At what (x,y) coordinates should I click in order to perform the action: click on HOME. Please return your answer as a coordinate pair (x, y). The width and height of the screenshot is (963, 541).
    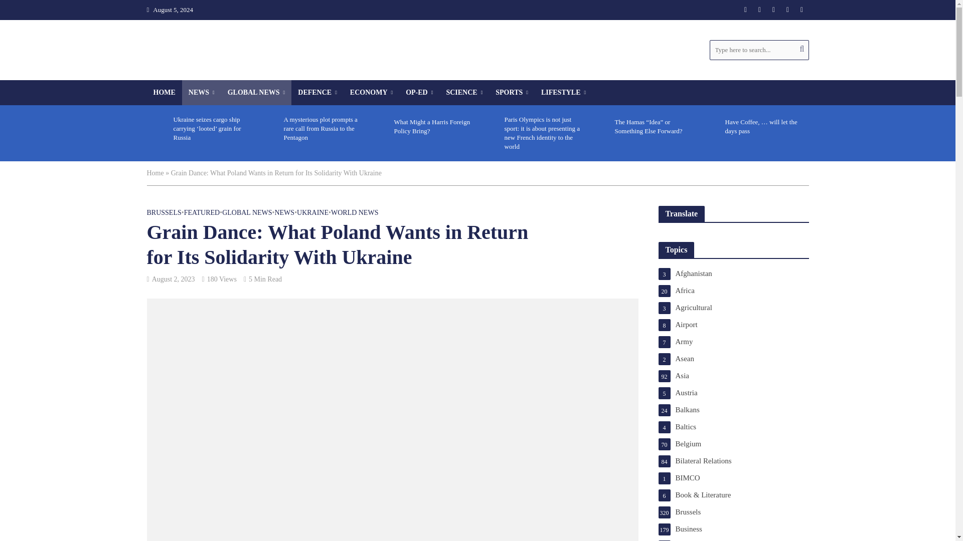
    Looking at the image, I should click on (164, 92).